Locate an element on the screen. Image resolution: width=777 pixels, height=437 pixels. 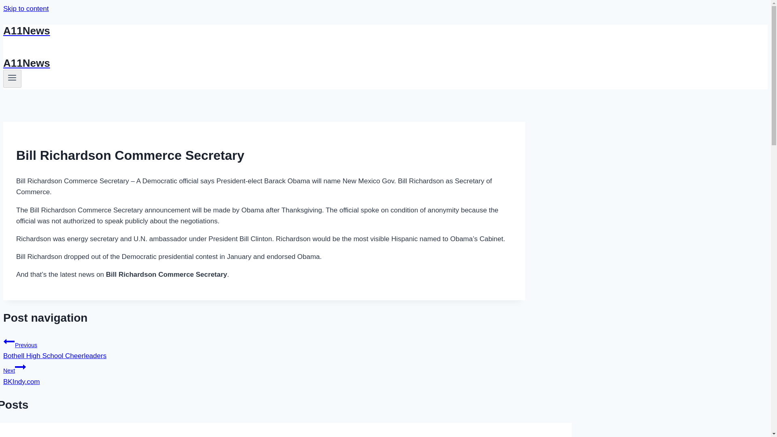
A11News is located at coordinates (12, 78).